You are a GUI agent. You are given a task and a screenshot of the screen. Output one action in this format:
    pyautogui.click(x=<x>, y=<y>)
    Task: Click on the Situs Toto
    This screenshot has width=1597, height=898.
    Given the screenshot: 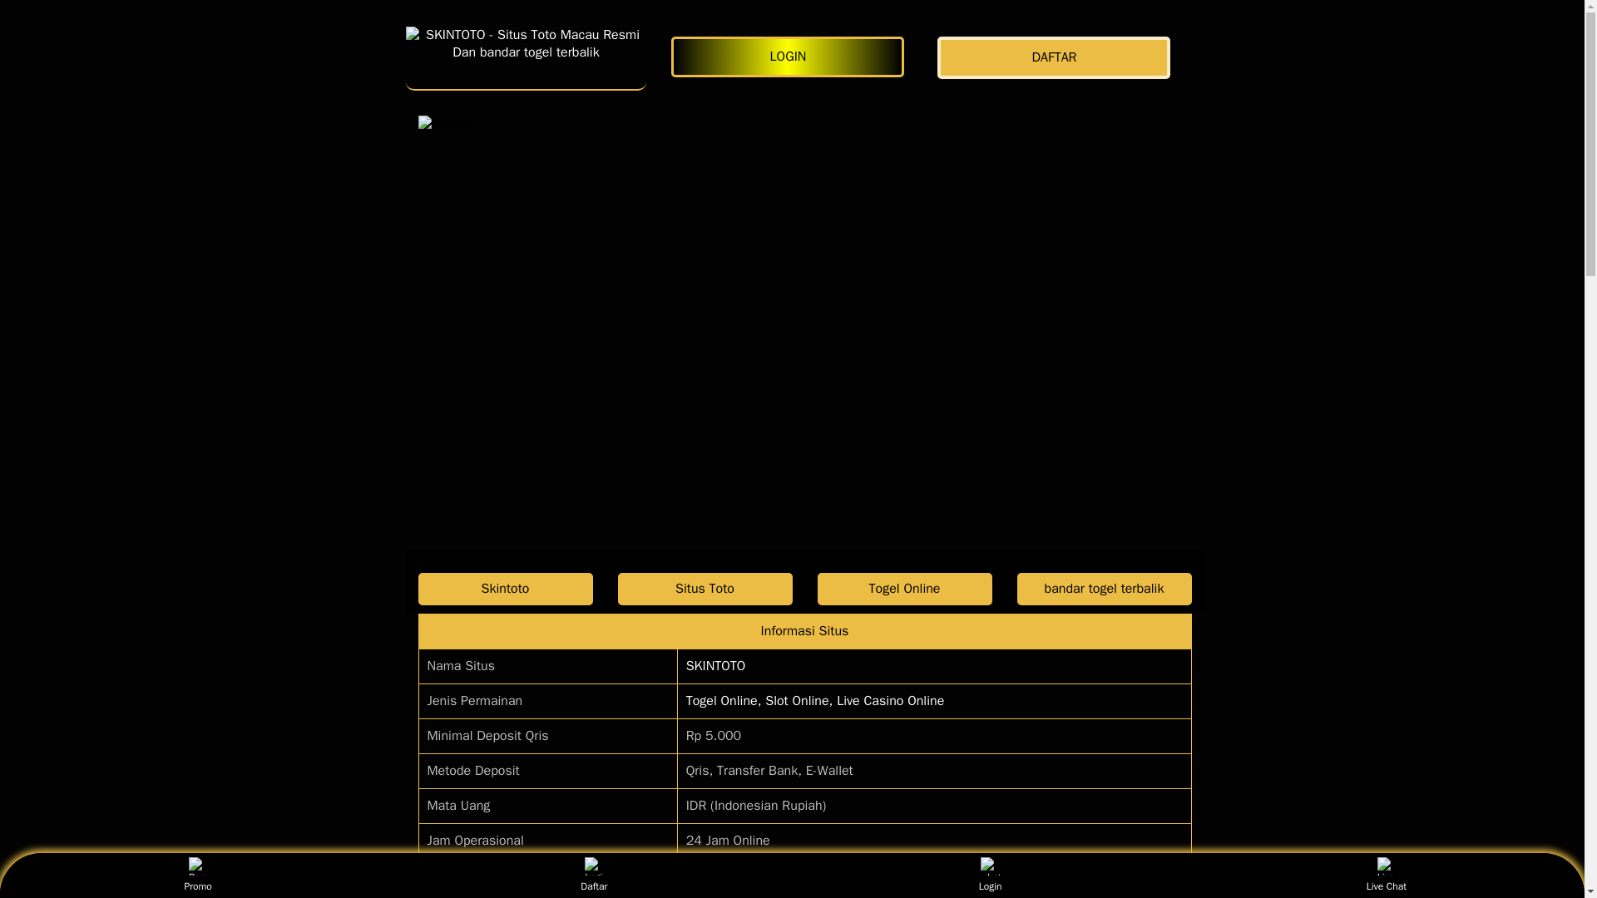 What is the action you would take?
    pyautogui.click(x=704, y=589)
    